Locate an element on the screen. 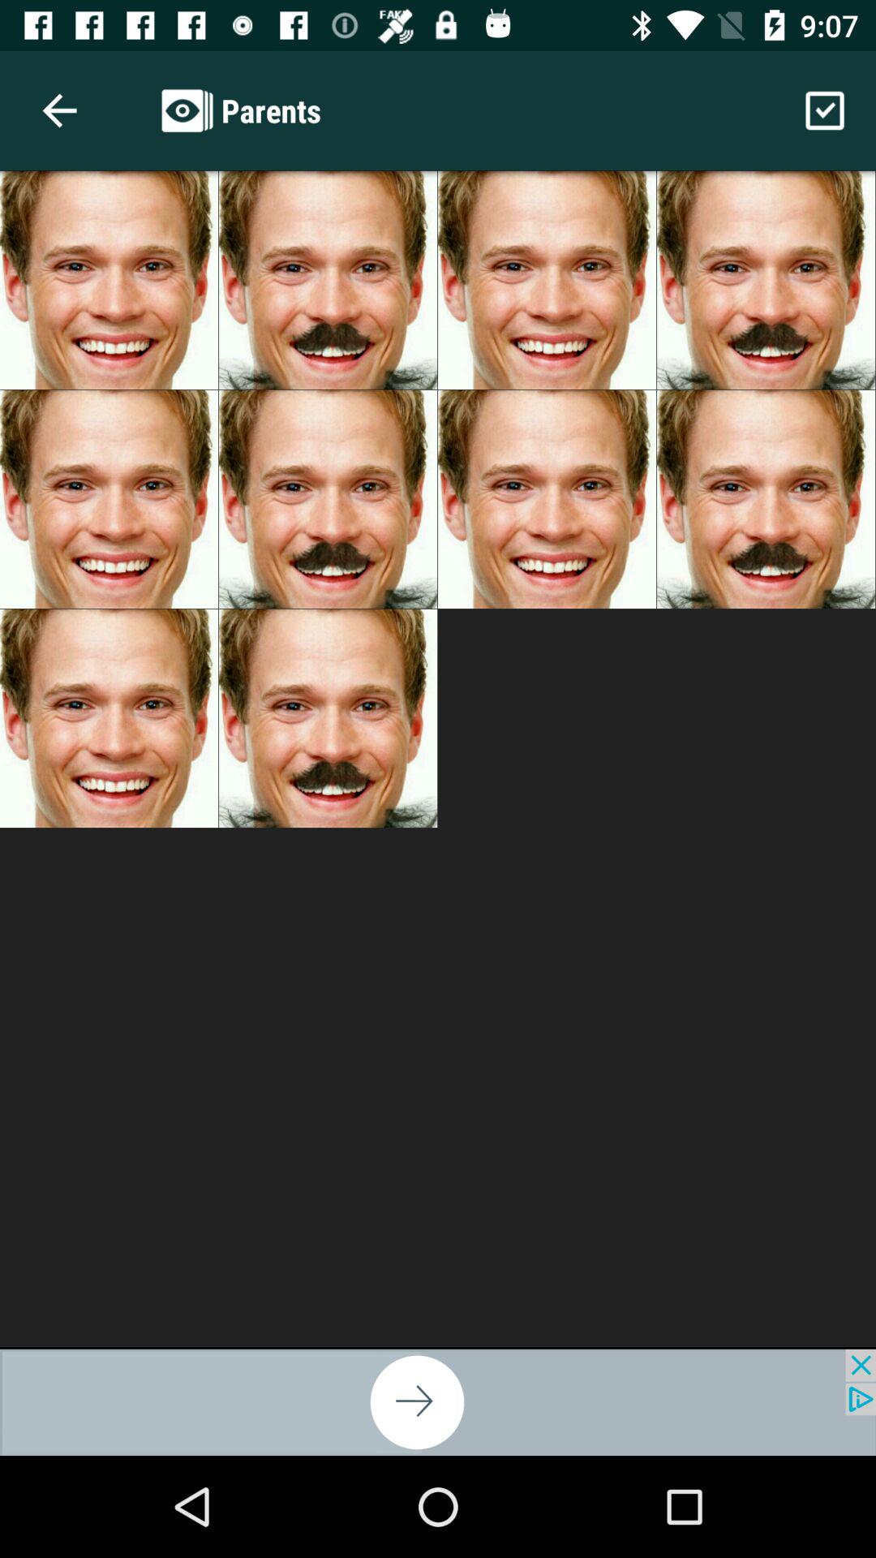 The image size is (876, 1558). select the icon which is at the top right corner is located at coordinates (824, 110).